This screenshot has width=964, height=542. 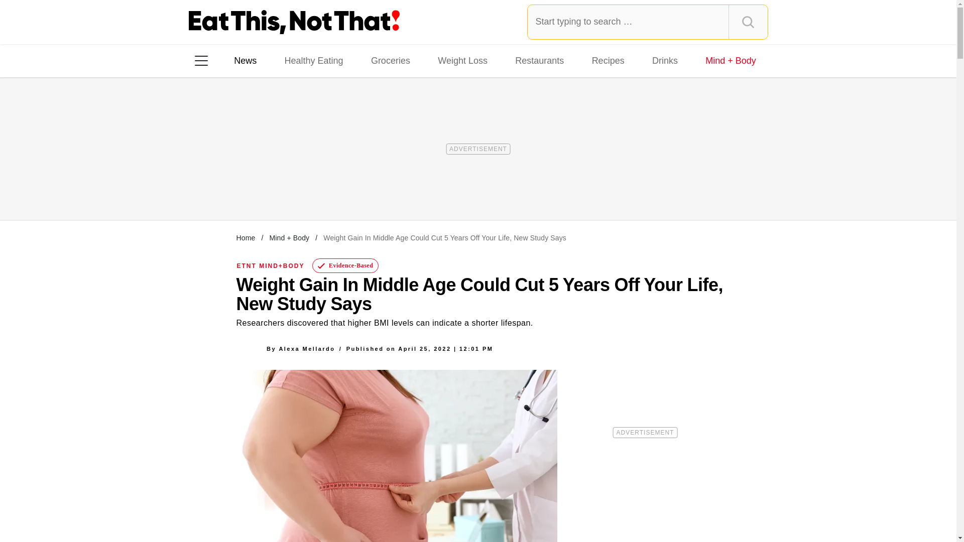 I want to click on Type and press Enter to search, so click(x=648, y=22).